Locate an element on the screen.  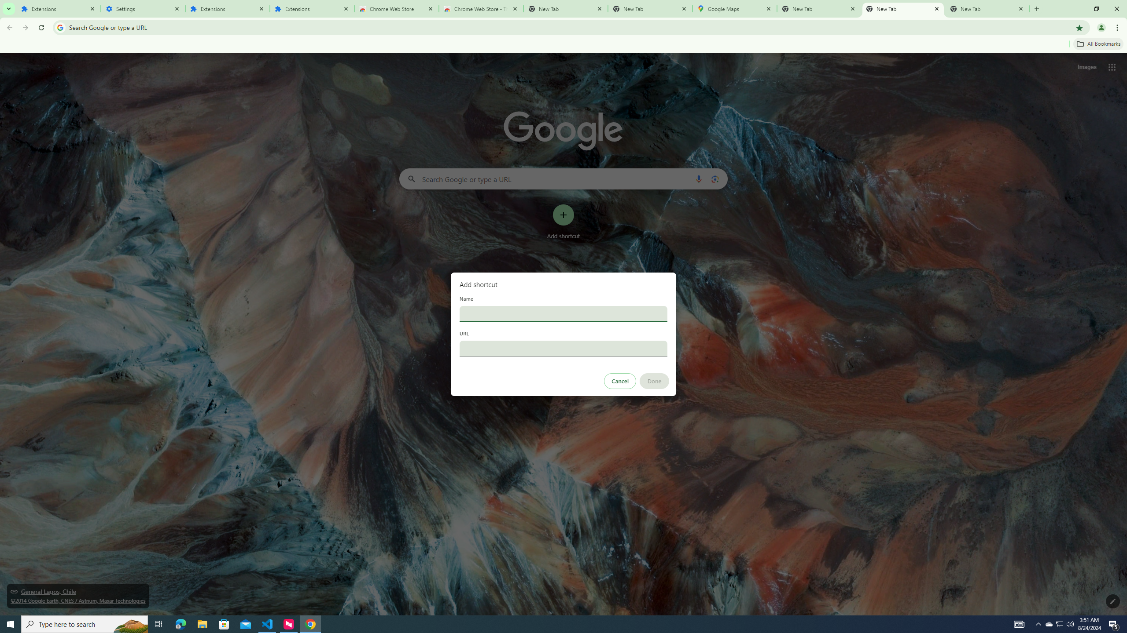
Chrome Web Store - Themes is located at coordinates (481, 9).